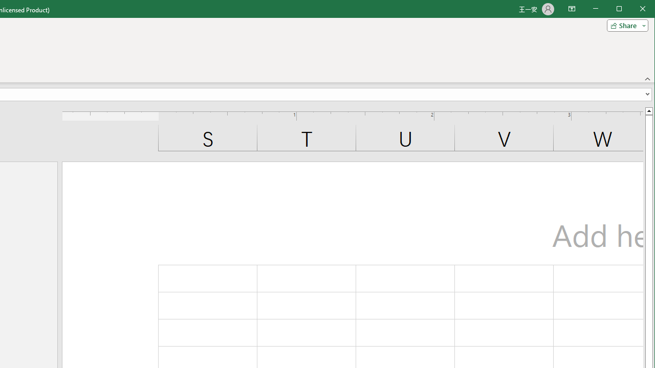 The width and height of the screenshot is (655, 368). I want to click on Line up, so click(649, 110).